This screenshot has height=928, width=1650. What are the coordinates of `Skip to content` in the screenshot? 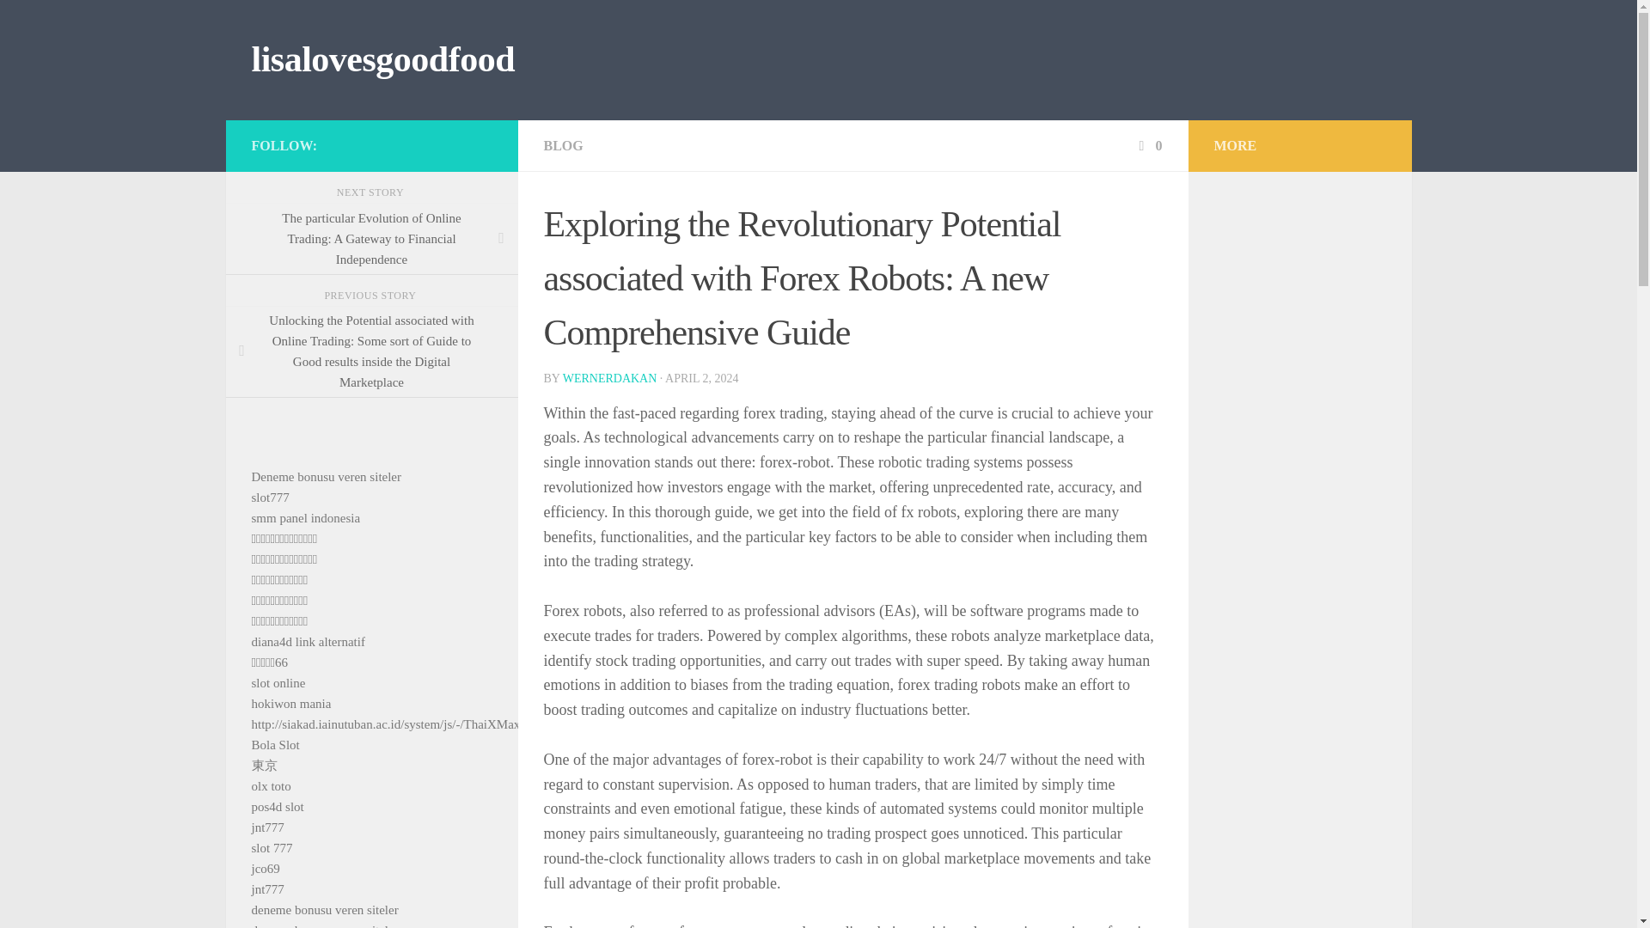 It's located at (67, 23).